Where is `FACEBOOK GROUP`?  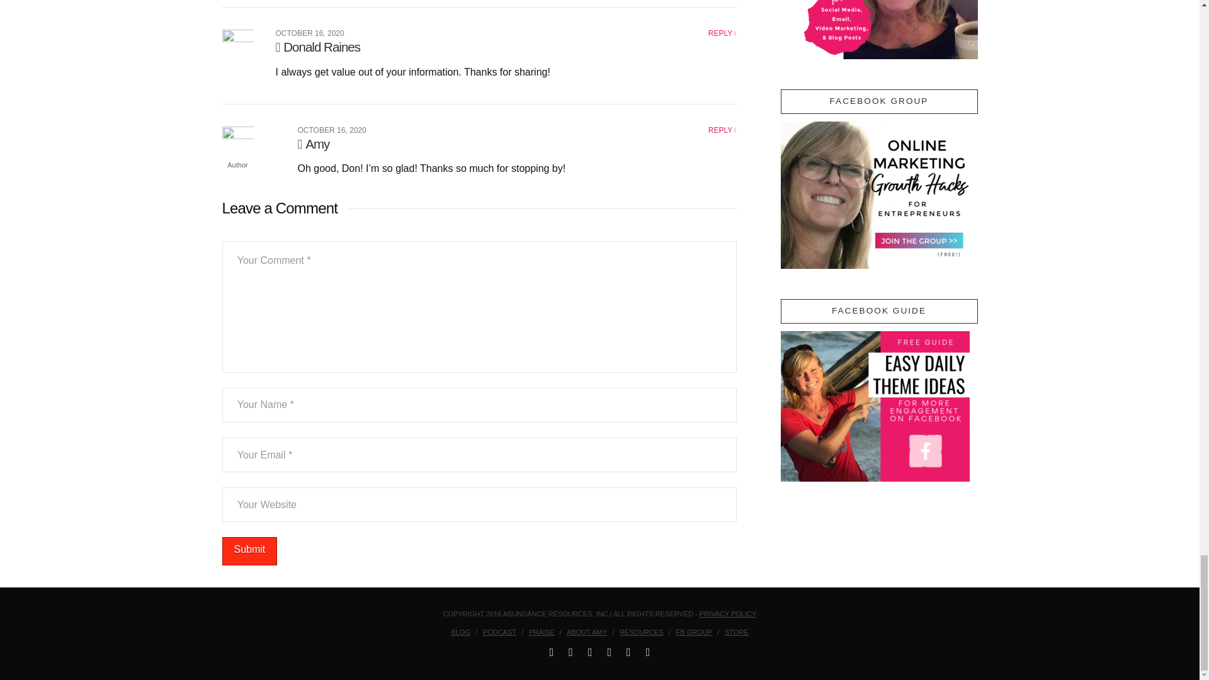 FACEBOOK GROUP is located at coordinates (875, 195).